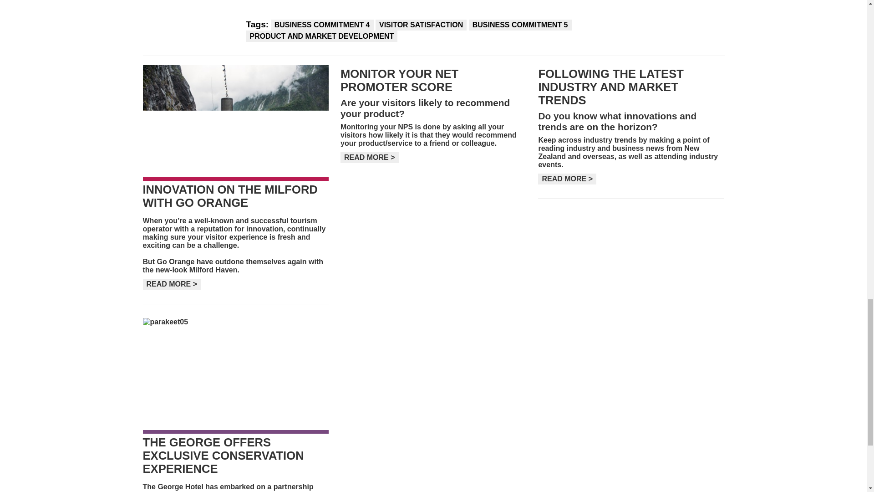 This screenshot has width=874, height=492. What do you see at coordinates (421, 25) in the screenshot?
I see `VISITOR SATISFACTION` at bounding box center [421, 25].